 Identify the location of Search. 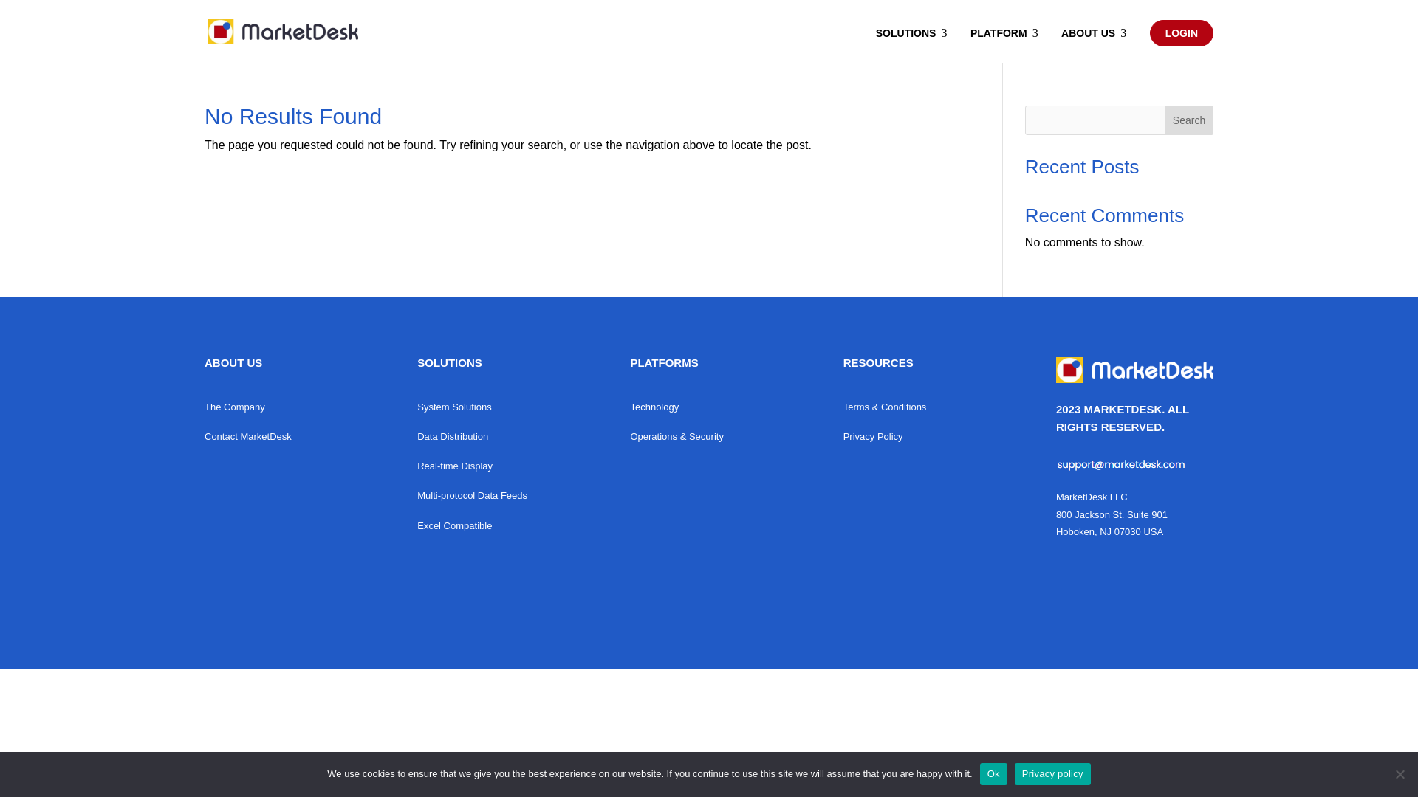
(1189, 120).